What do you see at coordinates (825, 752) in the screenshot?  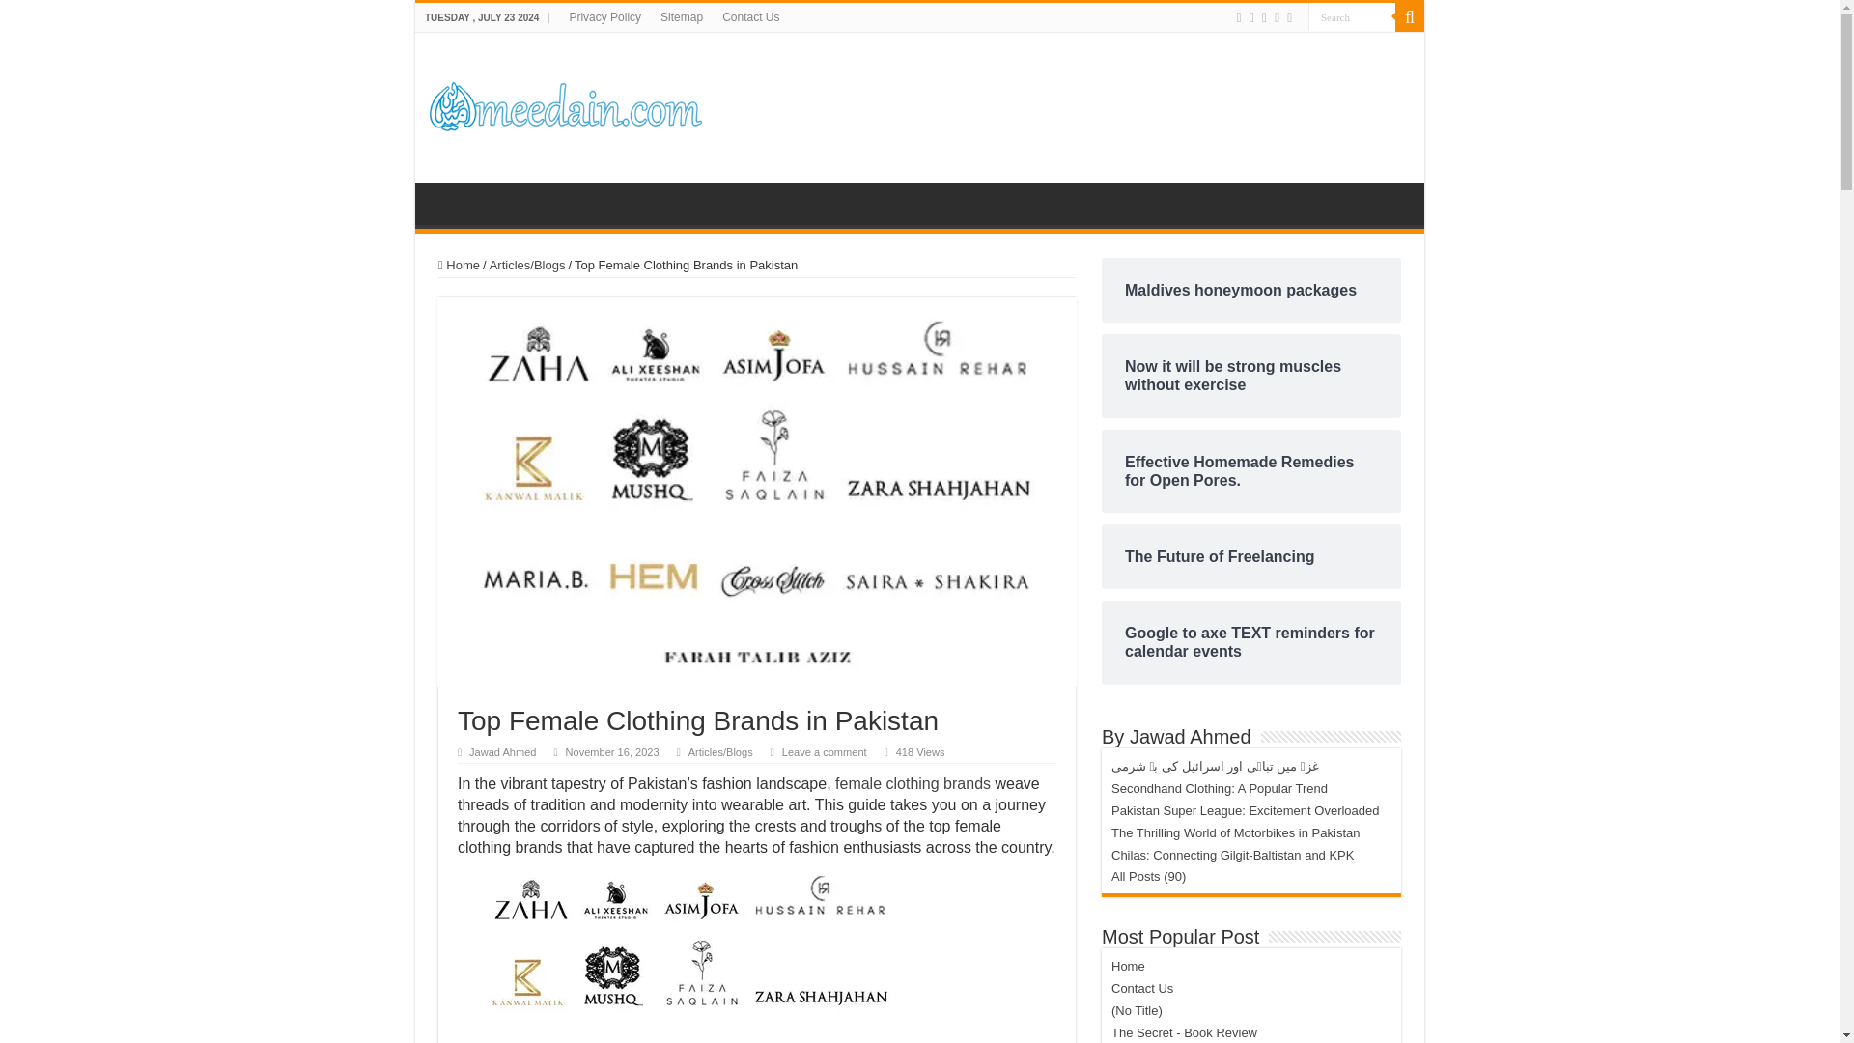 I see `Leave a comment` at bounding box center [825, 752].